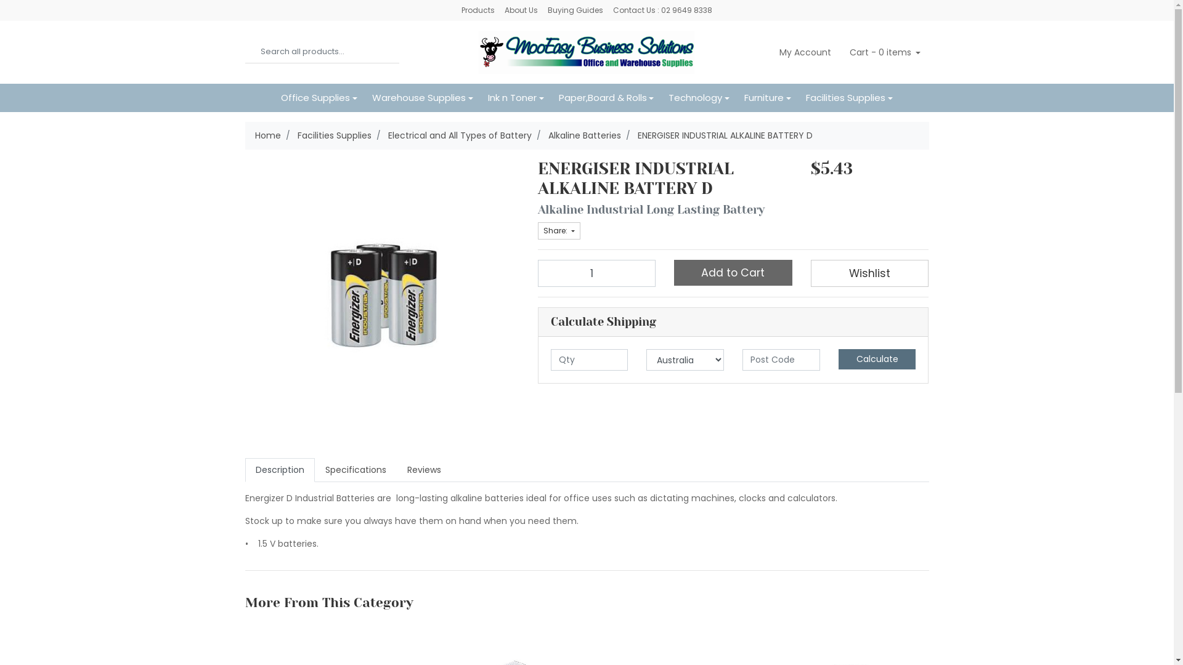 This screenshot has height=665, width=1183. Describe the element at coordinates (884, 52) in the screenshot. I see `Cart - 0 items` at that location.